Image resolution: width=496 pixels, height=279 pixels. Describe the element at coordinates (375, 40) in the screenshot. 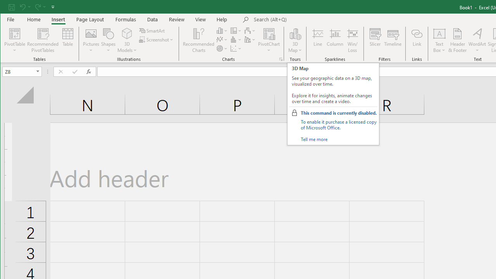

I see `Slicer...` at that location.